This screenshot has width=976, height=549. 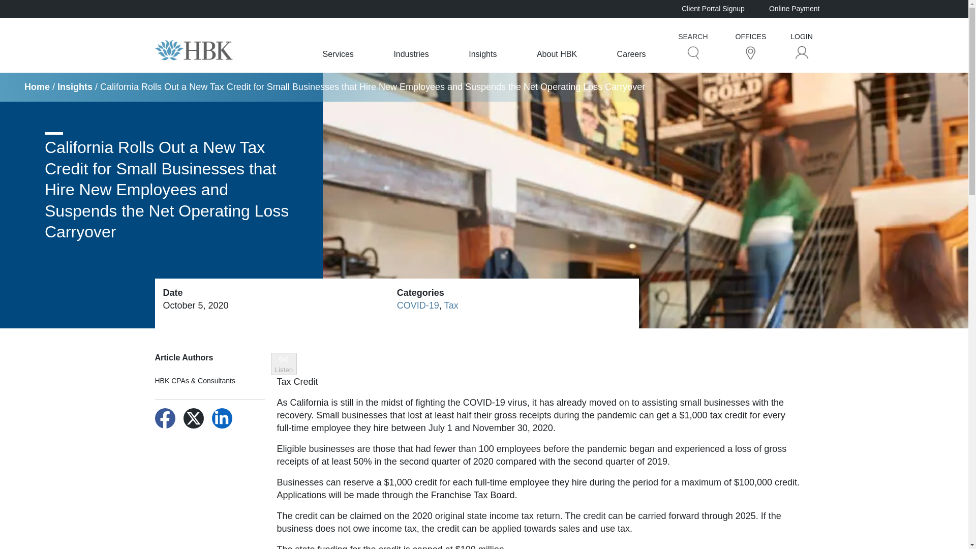 What do you see at coordinates (411, 54) in the screenshot?
I see `Industries` at bounding box center [411, 54].